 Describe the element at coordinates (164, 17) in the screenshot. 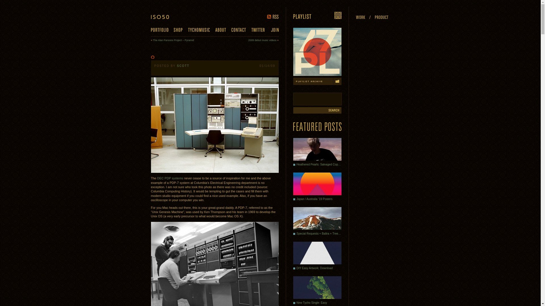

I see `ISO50` at that location.